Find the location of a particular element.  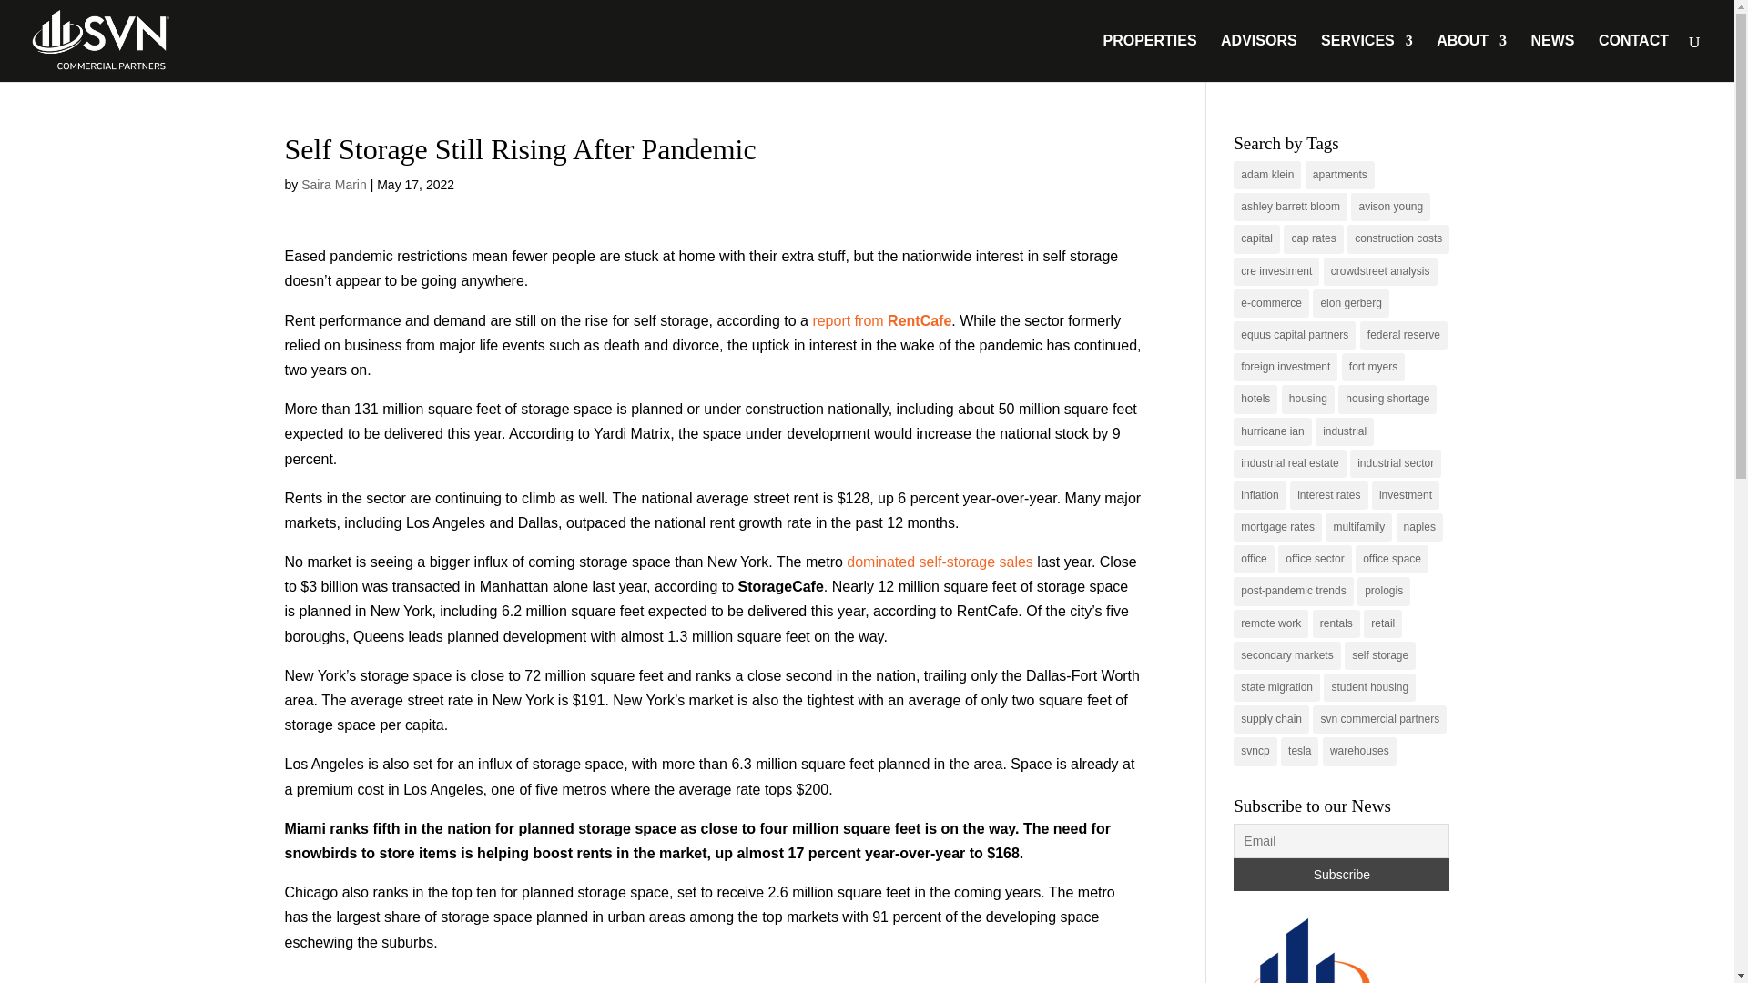

SERVICES is located at coordinates (1367, 57).